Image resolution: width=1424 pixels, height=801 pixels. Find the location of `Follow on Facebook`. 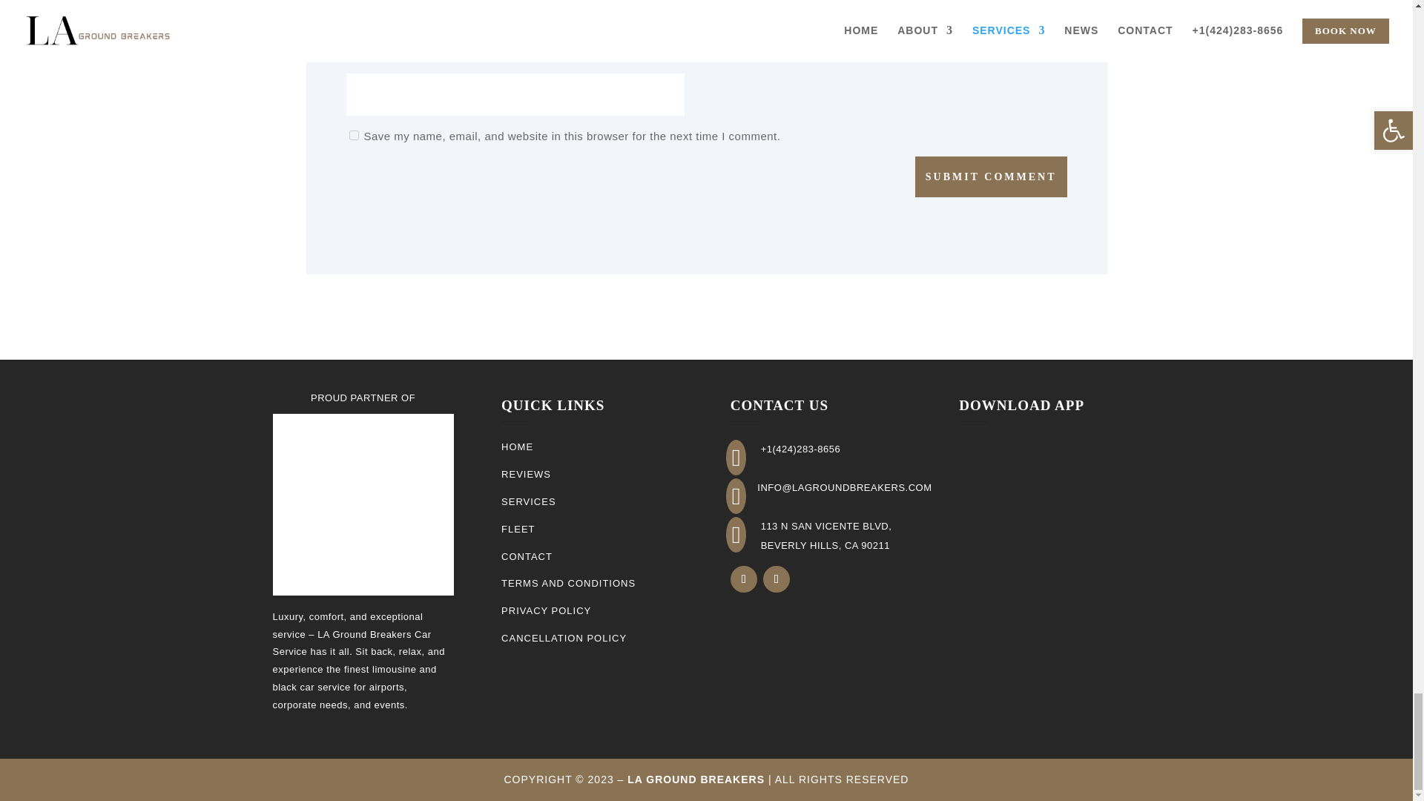

Follow on Facebook is located at coordinates (743, 578).